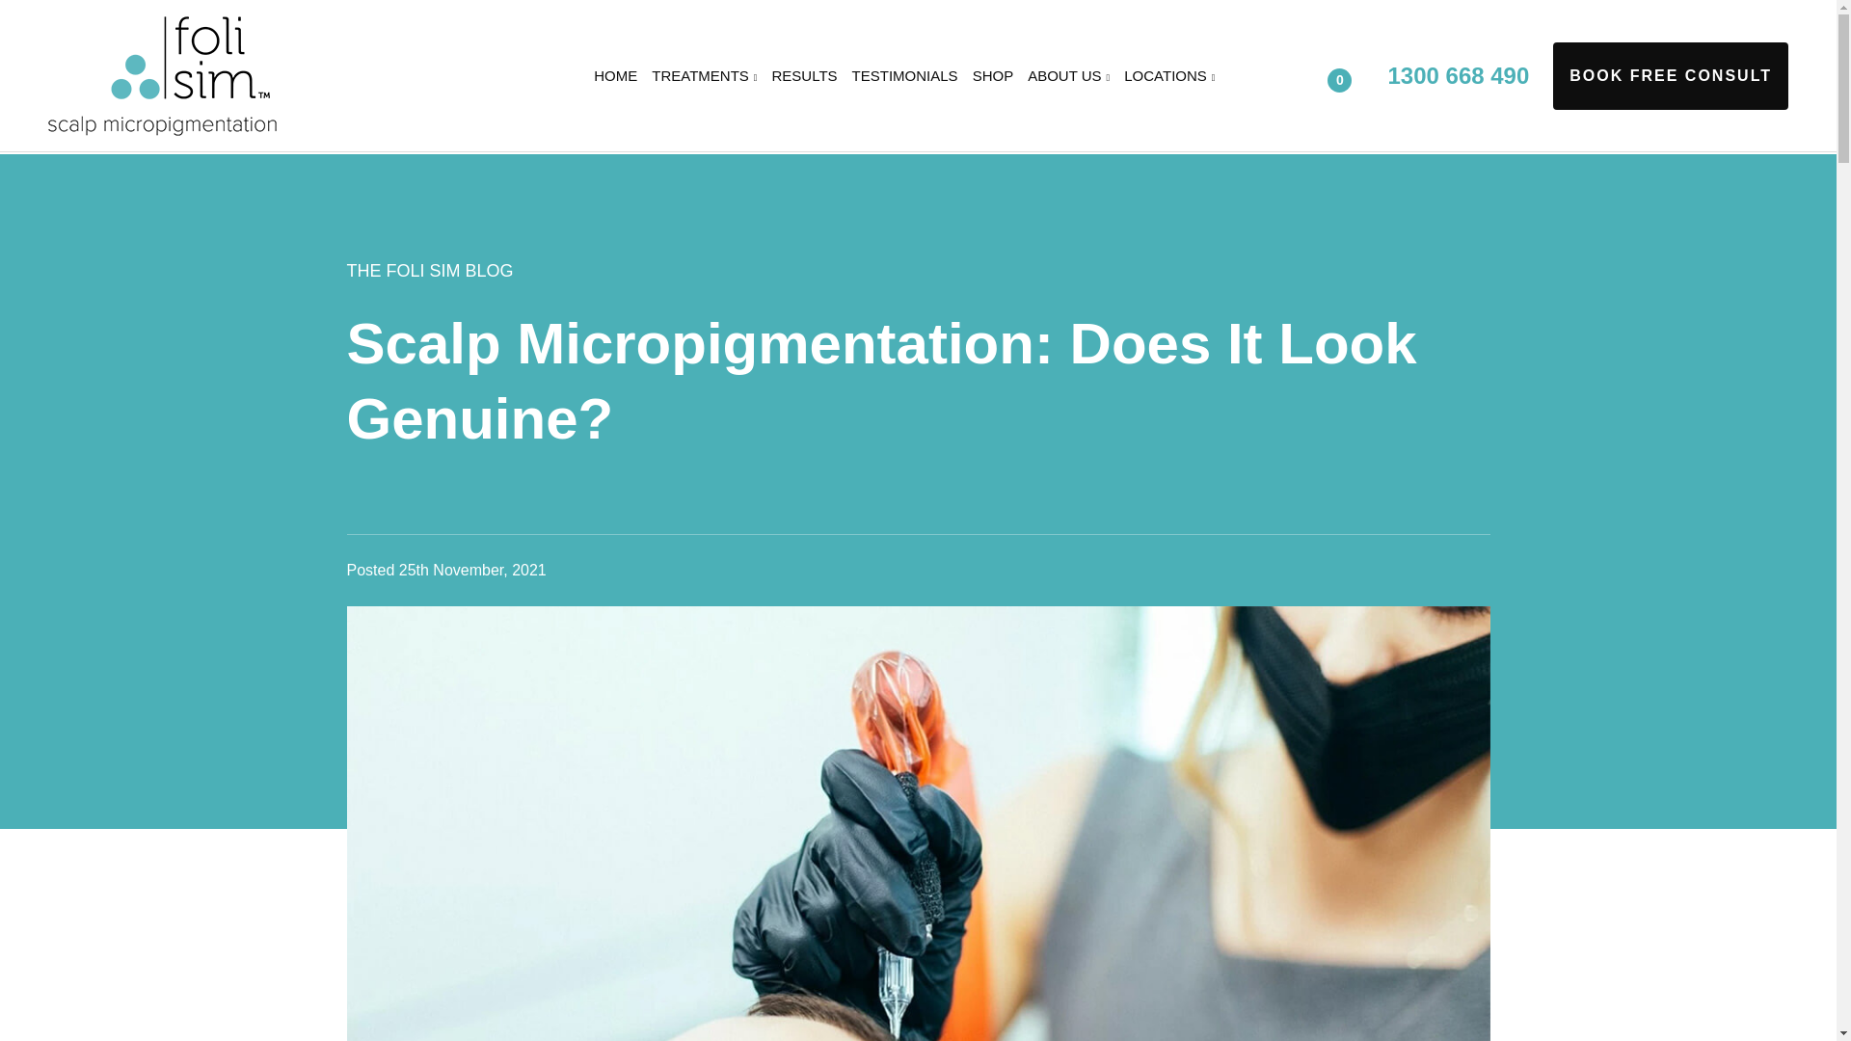  What do you see at coordinates (704, 75) in the screenshot?
I see `TREATMENTS` at bounding box center [704, 75].